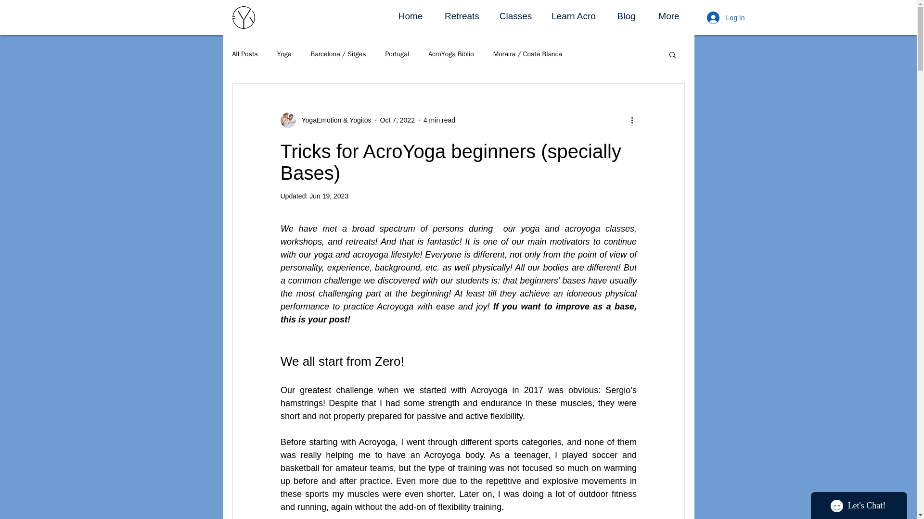 The width and height of the screenshot is (924, 519). Describe the element at coordinates (398, 120) in the screenshot. I see `Oct 7, 2022` at that location.